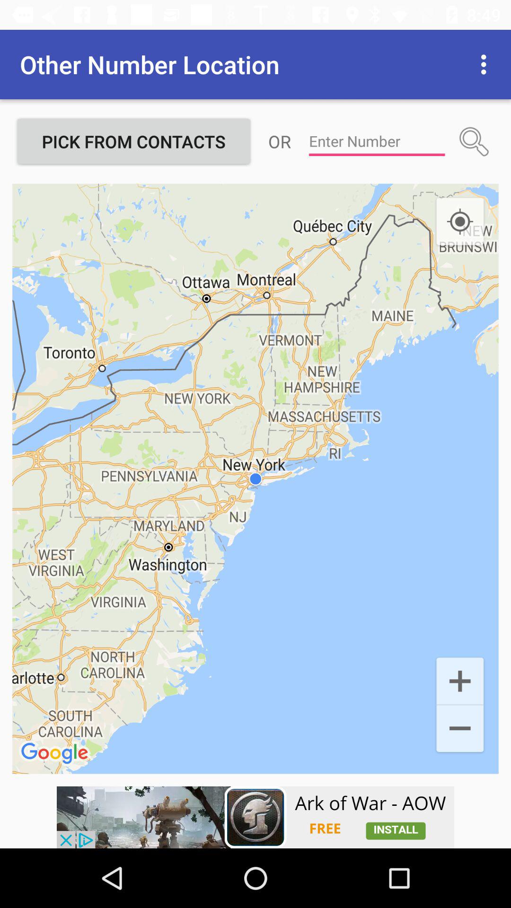 Image resolution: width=511 pixels, height=908 pixels. Describe the element at coordinates (474, 141) in the screenshot. I see `search map` at that location.